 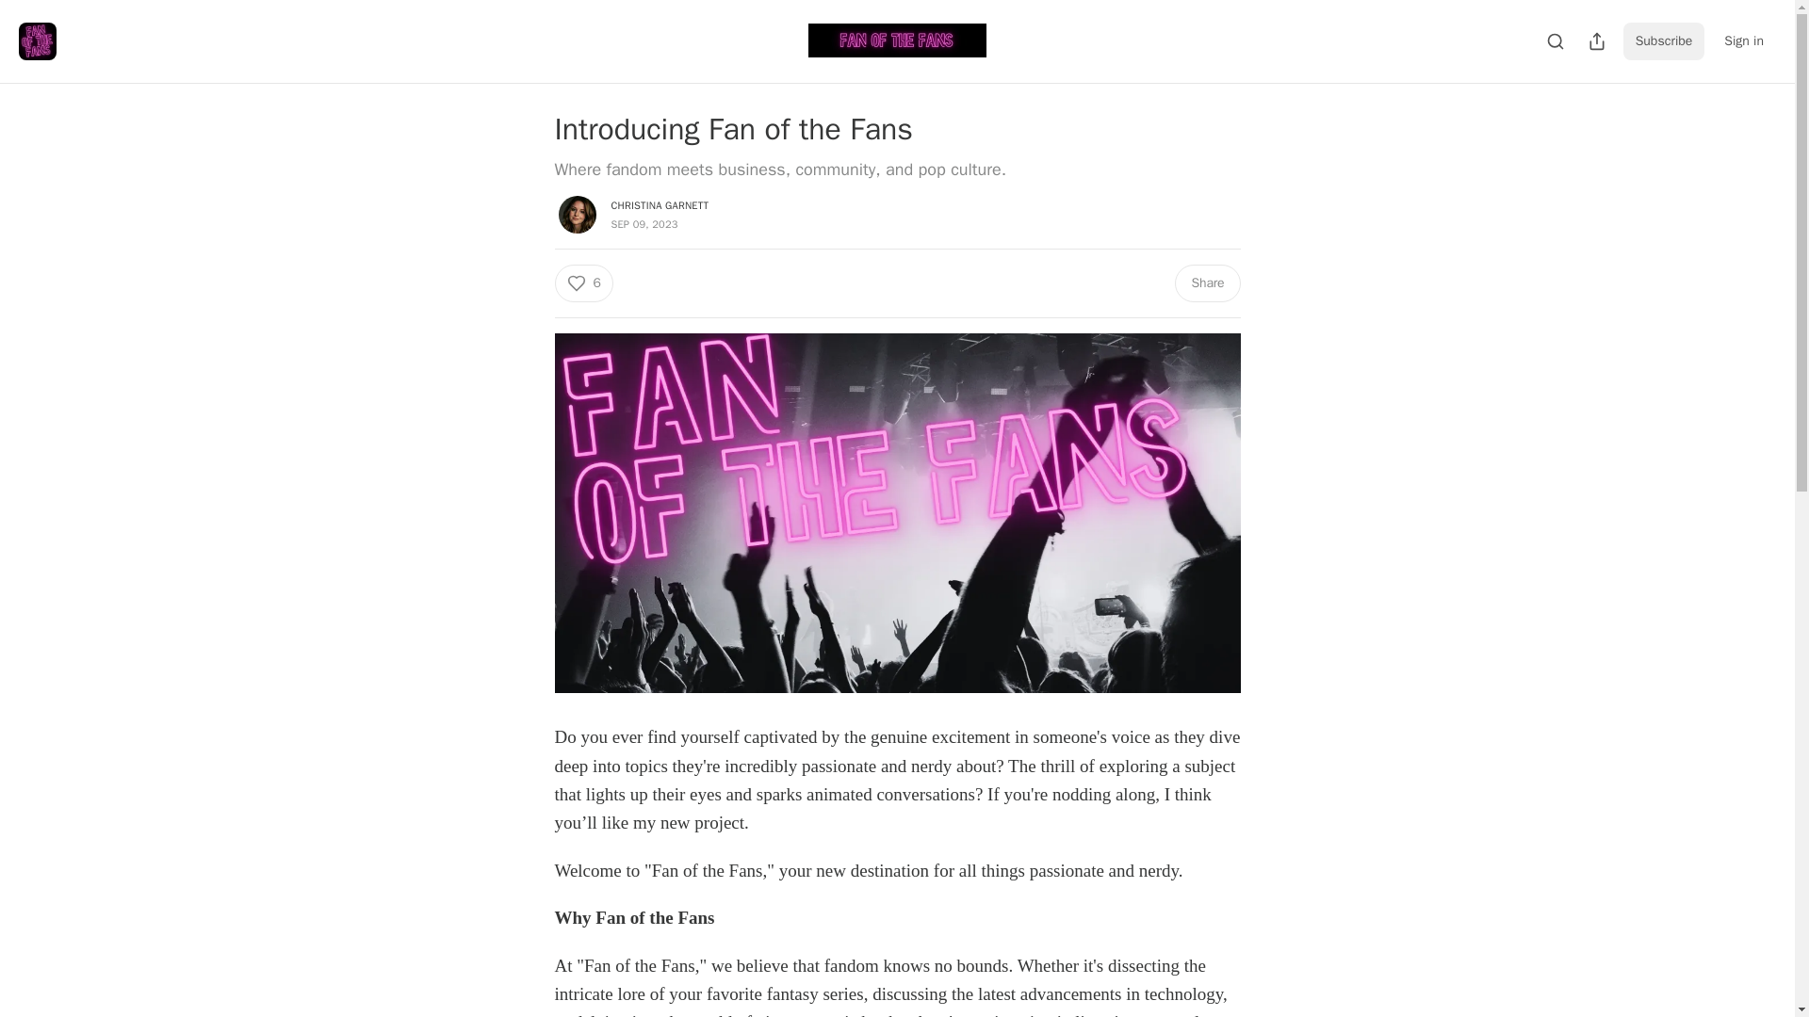 What do you see at coordinates (660, 204) in the screenshot?
I see `CHRISTINA GARNETT` at bounding box center [660, 204].